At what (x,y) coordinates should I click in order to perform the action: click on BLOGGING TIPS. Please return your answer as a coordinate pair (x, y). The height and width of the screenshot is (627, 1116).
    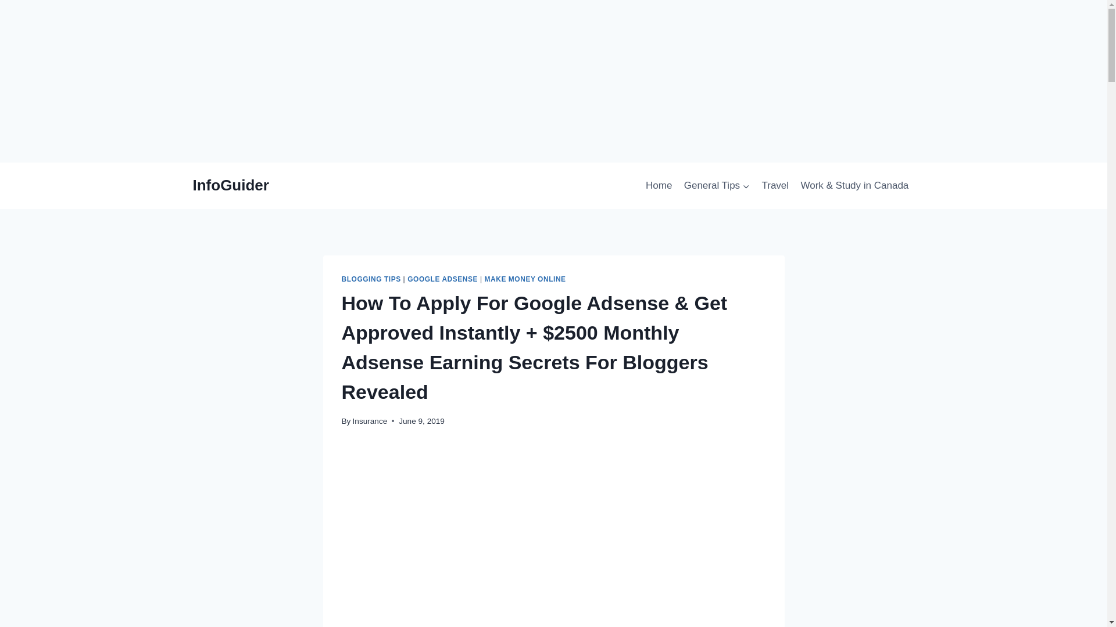
    Looking at the image, I should click on (371, 279).